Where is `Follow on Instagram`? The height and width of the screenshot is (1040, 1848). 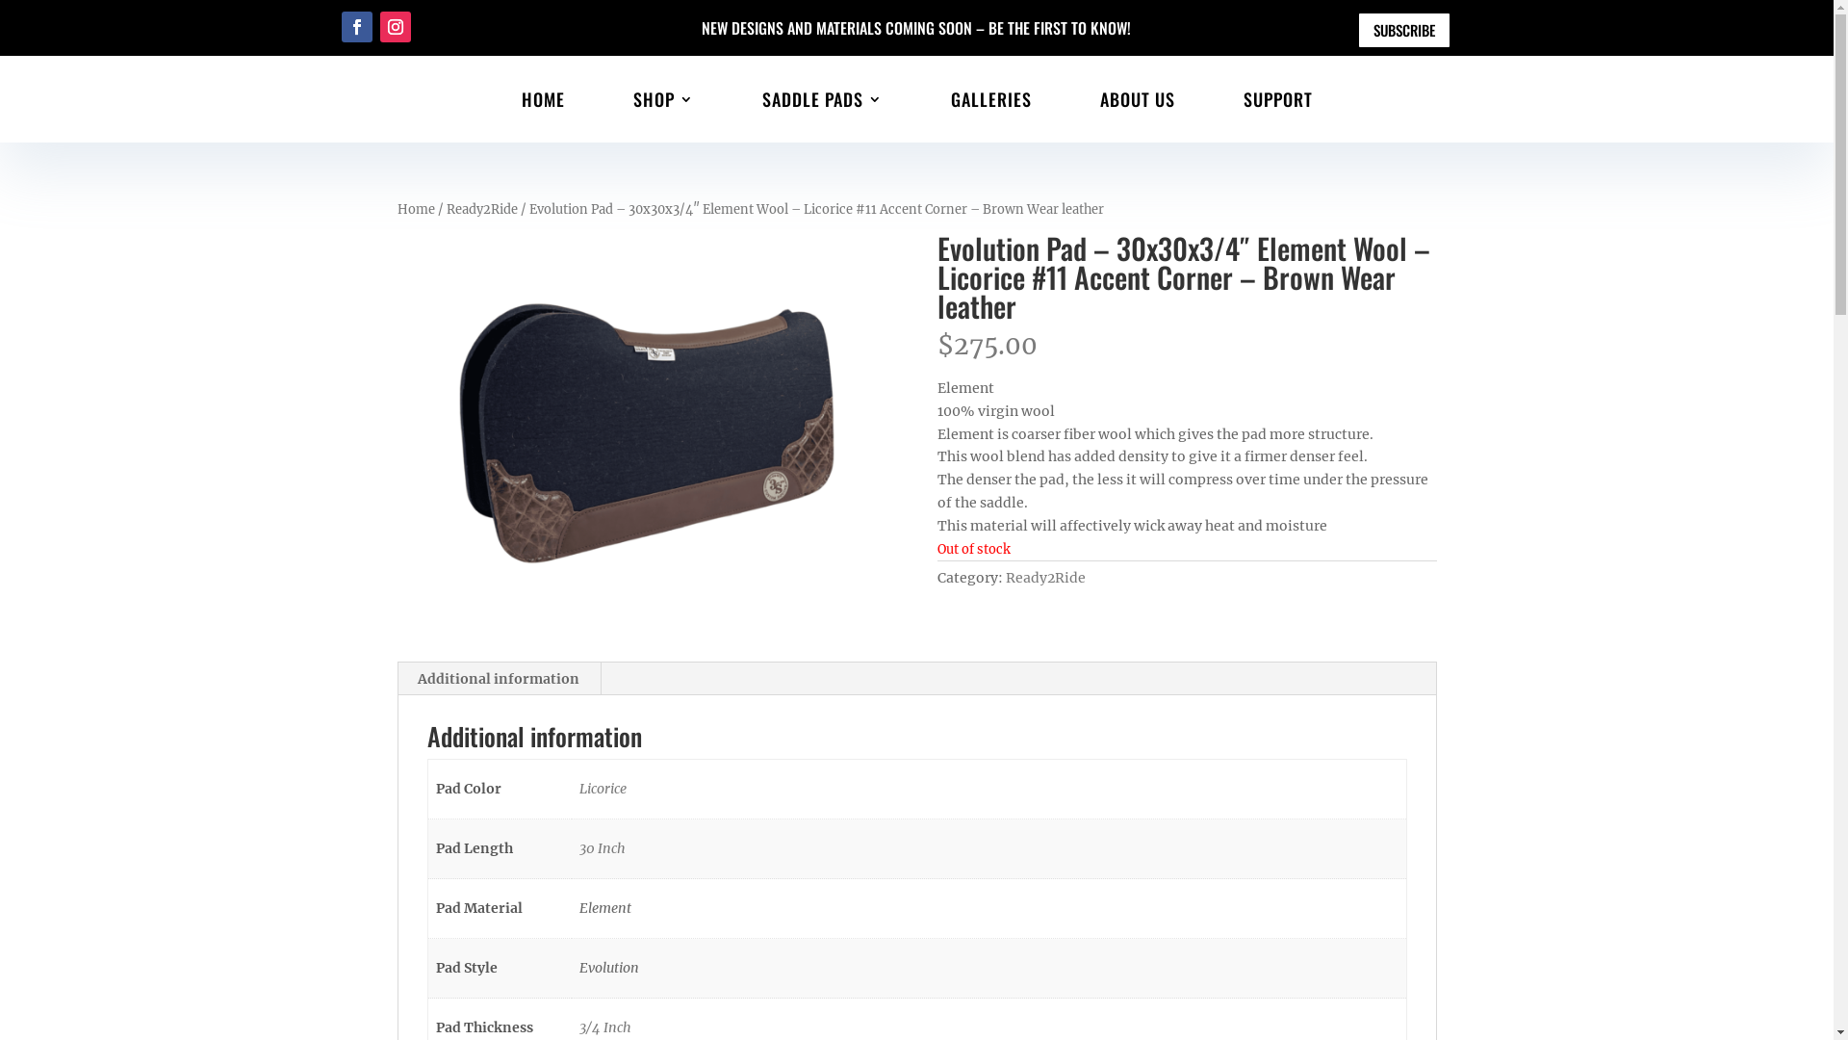
Follow on Instagram is located at coordinates (396, 27).